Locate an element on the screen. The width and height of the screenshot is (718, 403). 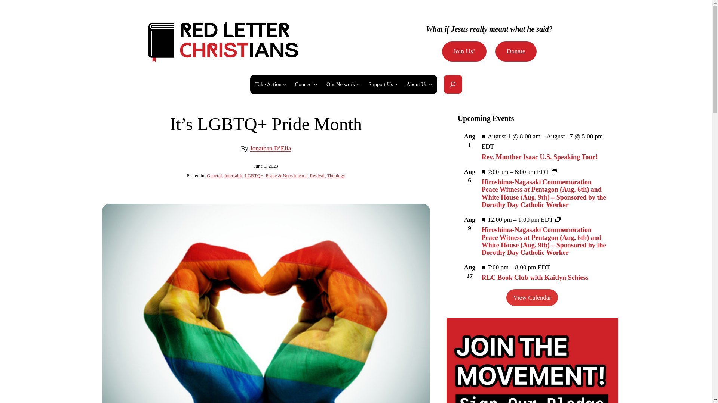
Event Series is located at coordinates (558, 219).